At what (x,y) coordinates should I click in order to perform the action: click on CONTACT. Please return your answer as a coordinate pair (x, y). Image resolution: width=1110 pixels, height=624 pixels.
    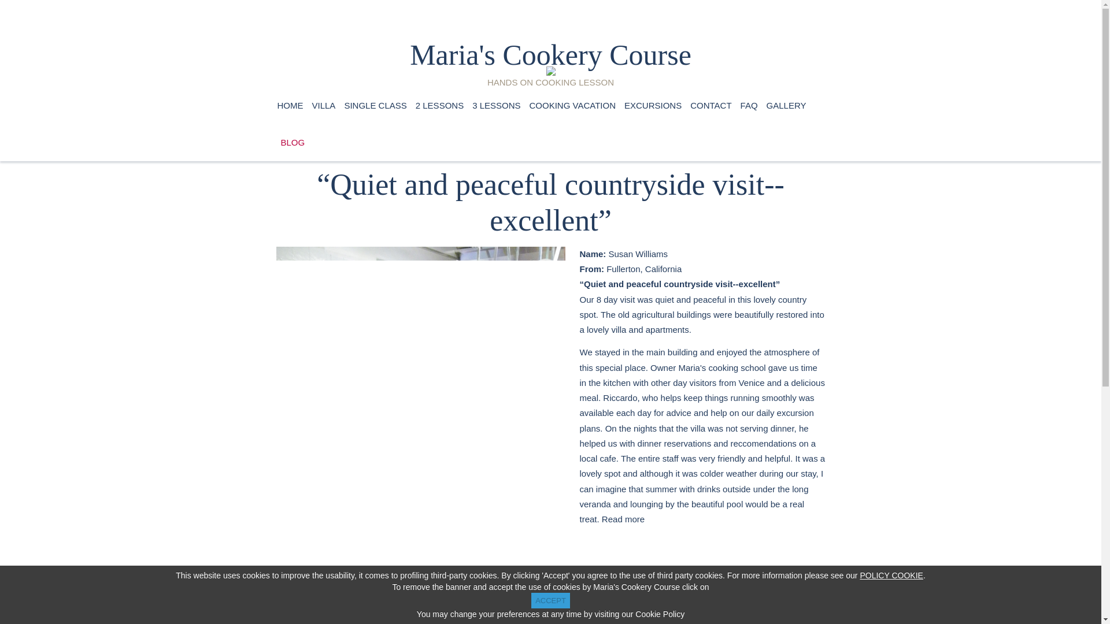
    Looking at the image, I should click on (711, 105).